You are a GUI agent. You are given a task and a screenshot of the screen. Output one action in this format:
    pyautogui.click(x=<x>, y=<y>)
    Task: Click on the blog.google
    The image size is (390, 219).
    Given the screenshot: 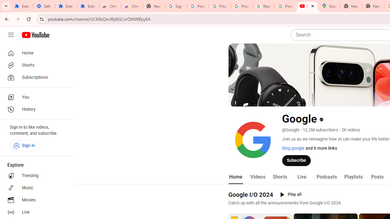 What is the action you would take?
    pyautogui.click(x=293, y=148)
    